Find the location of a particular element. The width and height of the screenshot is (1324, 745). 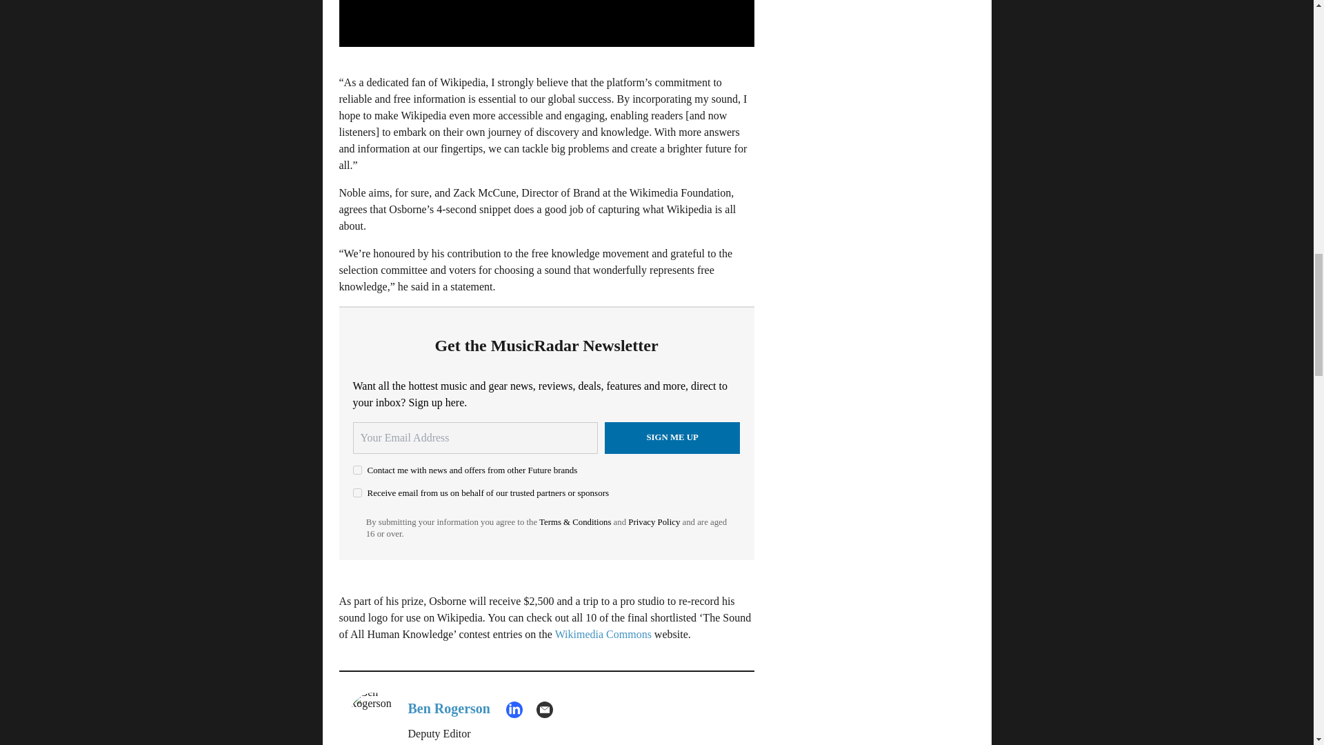

on is located at coordinates (357, 470).